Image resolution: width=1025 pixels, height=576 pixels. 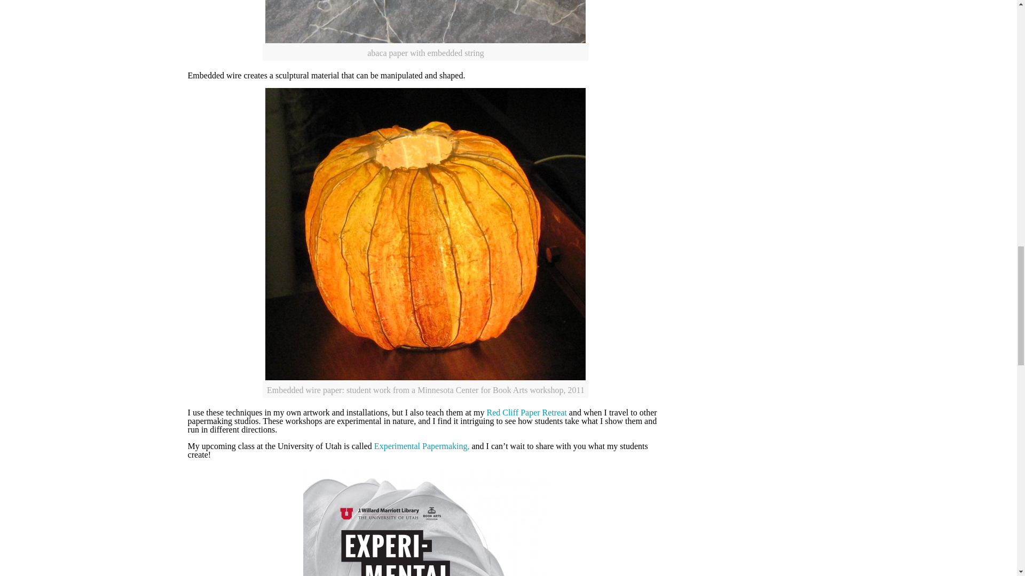 What do you see at coordinates (422, 446) in the screenshot?
I see `Experimental Papermaking,` at bounding box center [422, 446].